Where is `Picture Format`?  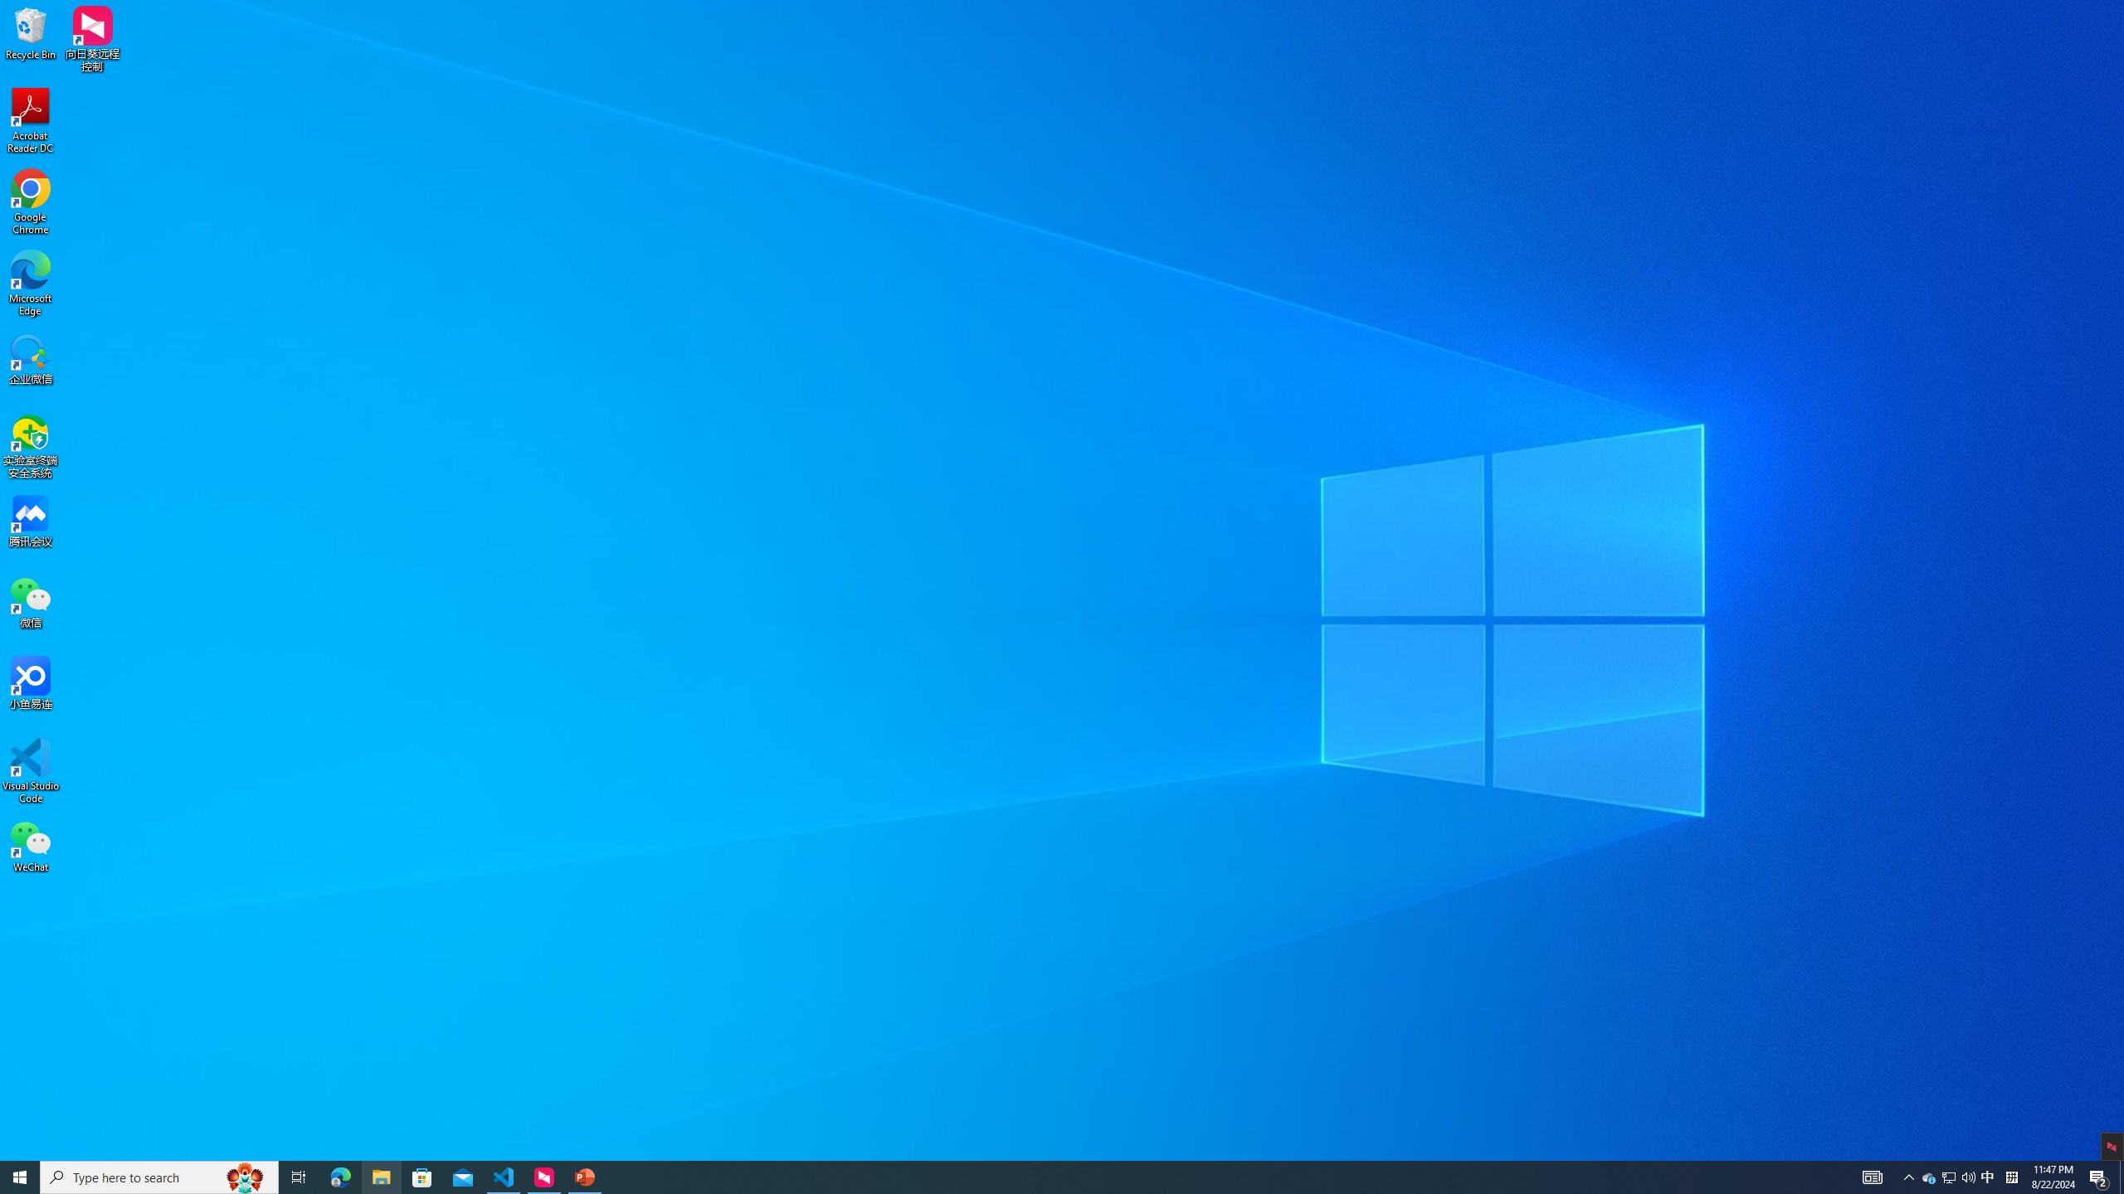 Picture Format is located at coordinates (694, 41).